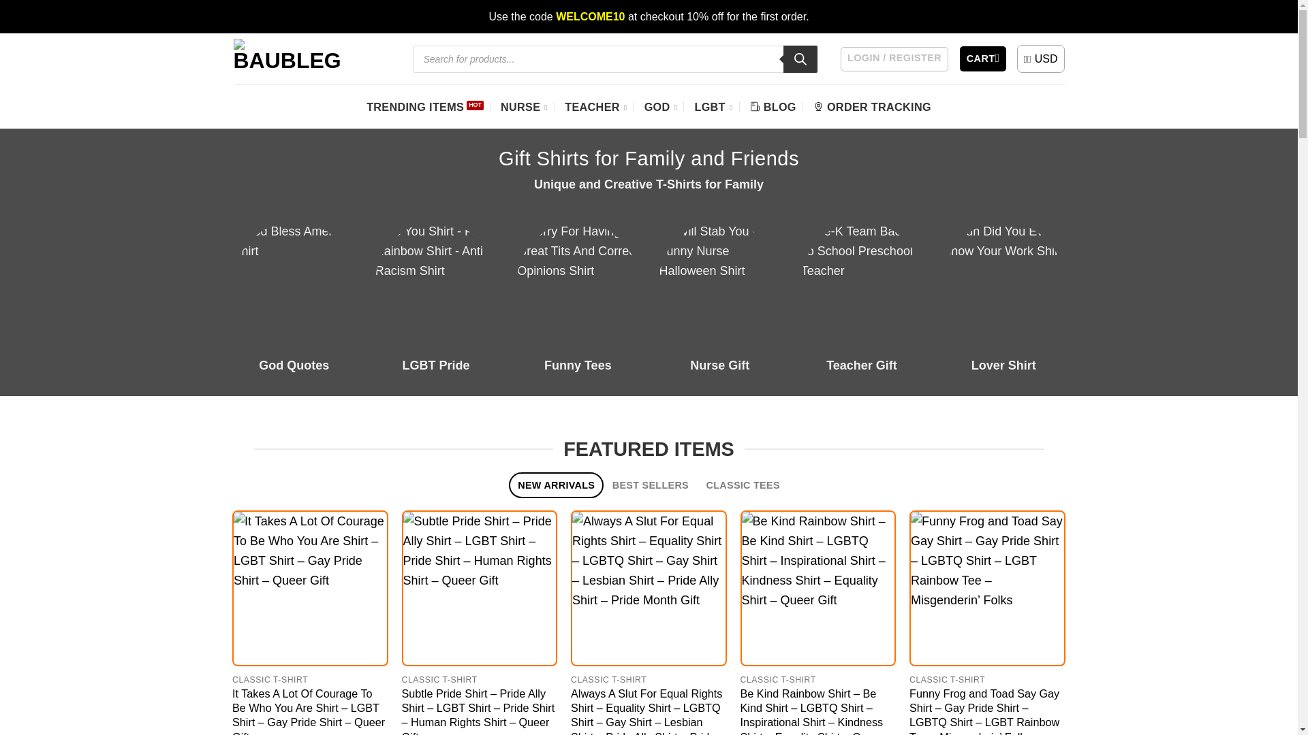 The height and width of the screenshot is (735, 1308). I want to click on LGBT, so click(713, 106).